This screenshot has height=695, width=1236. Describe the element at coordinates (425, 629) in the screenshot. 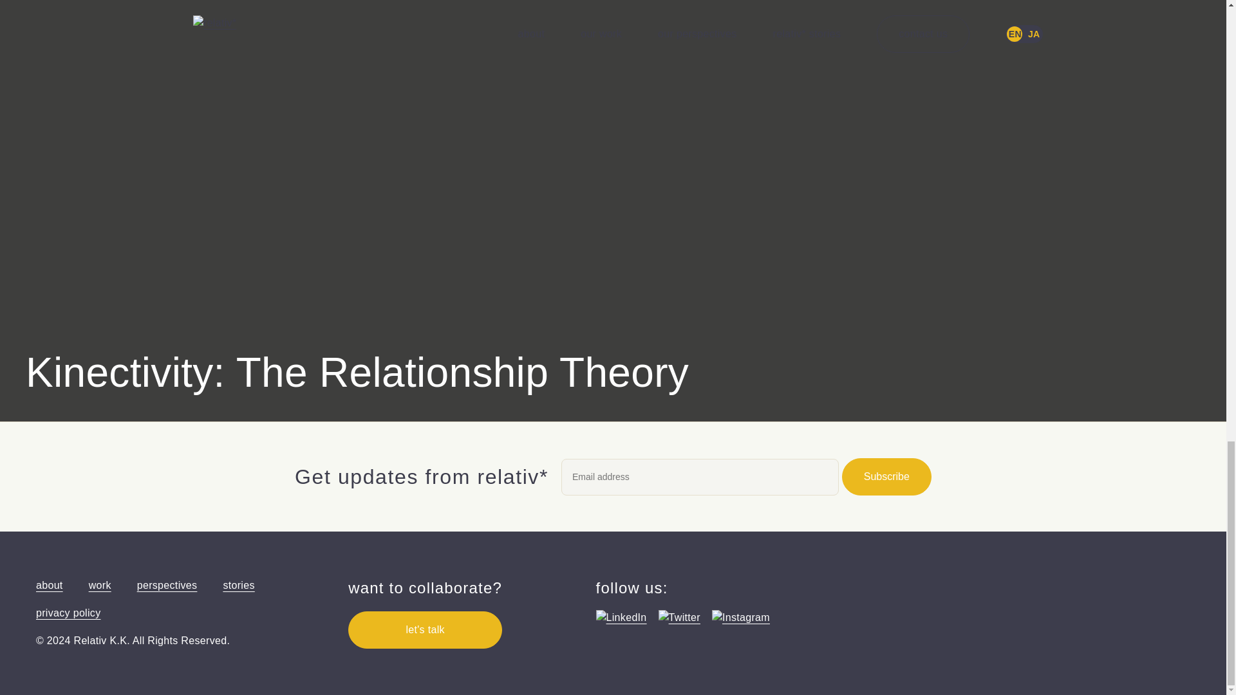

I see `let's talk` at that location.